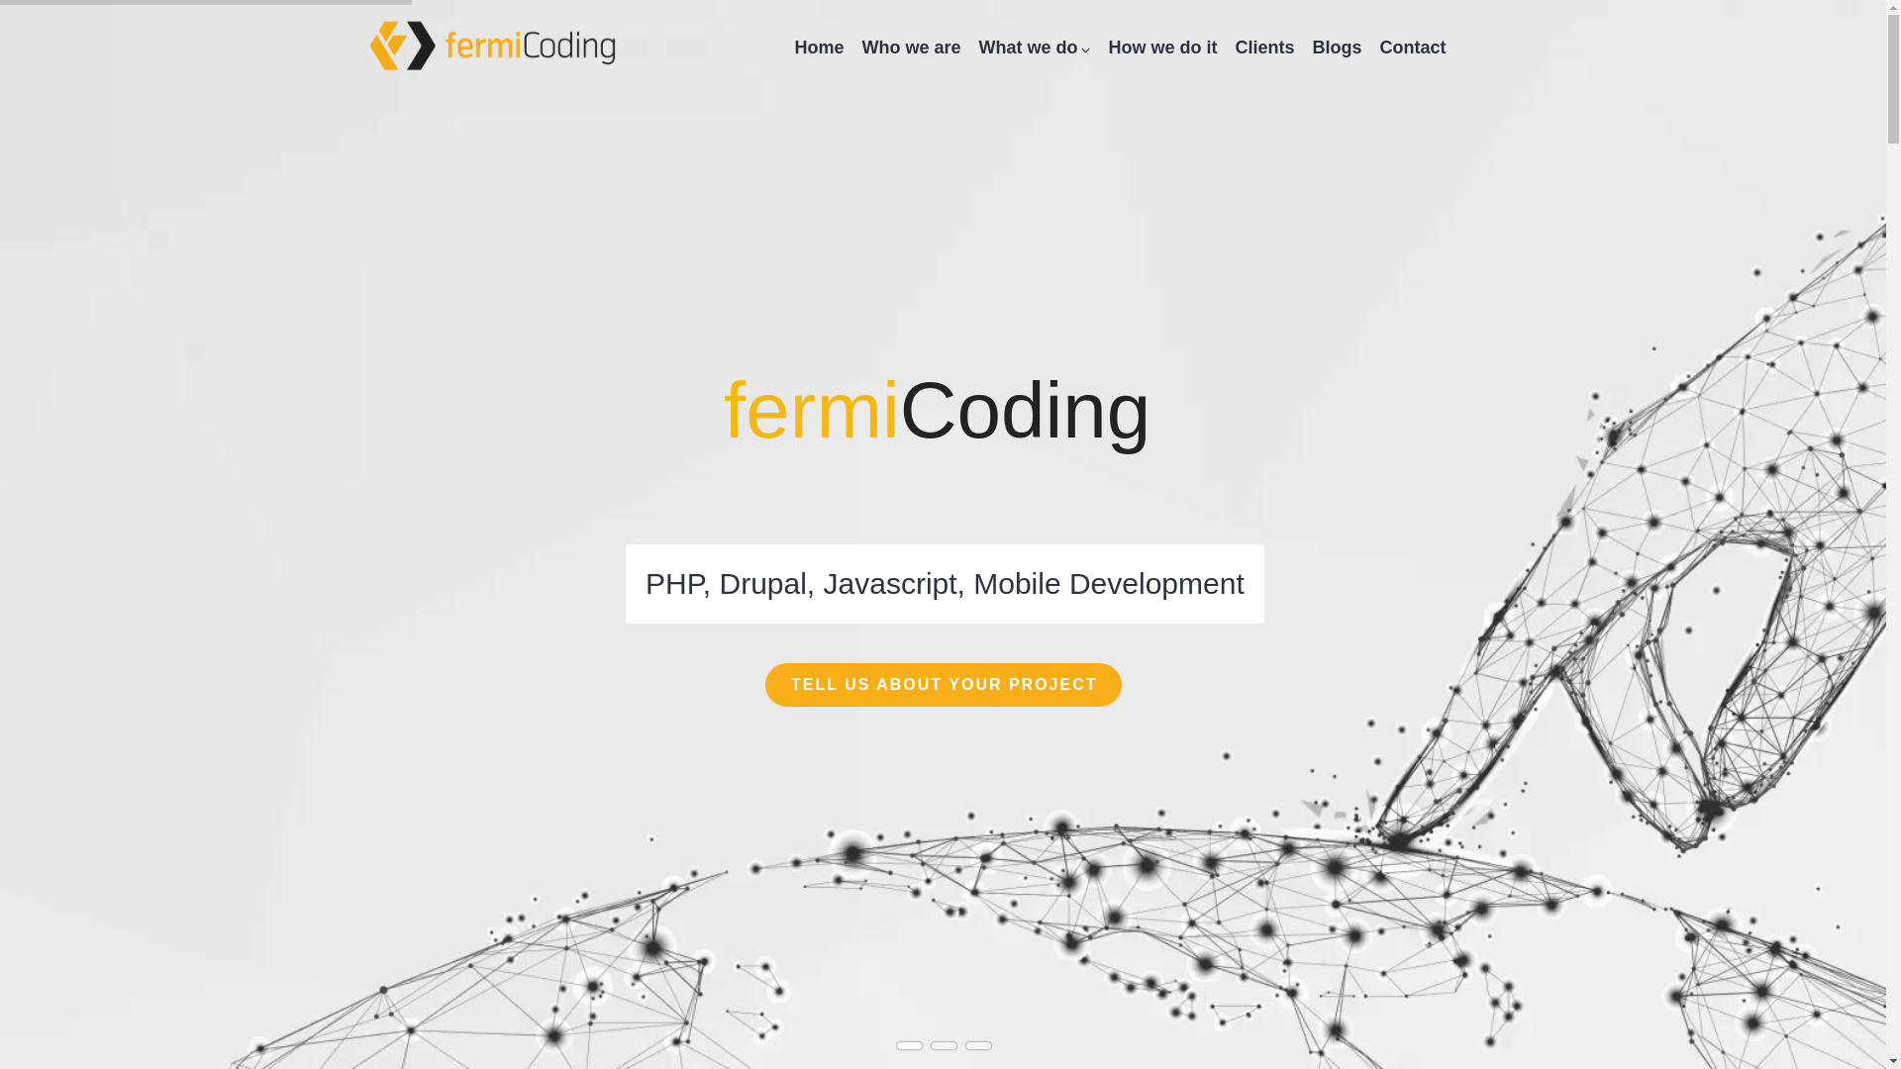  Describe the element at coordinates (943, 684) in the screenshot. I see `TELL US ABOUT YOUR PROJECT` at that location.